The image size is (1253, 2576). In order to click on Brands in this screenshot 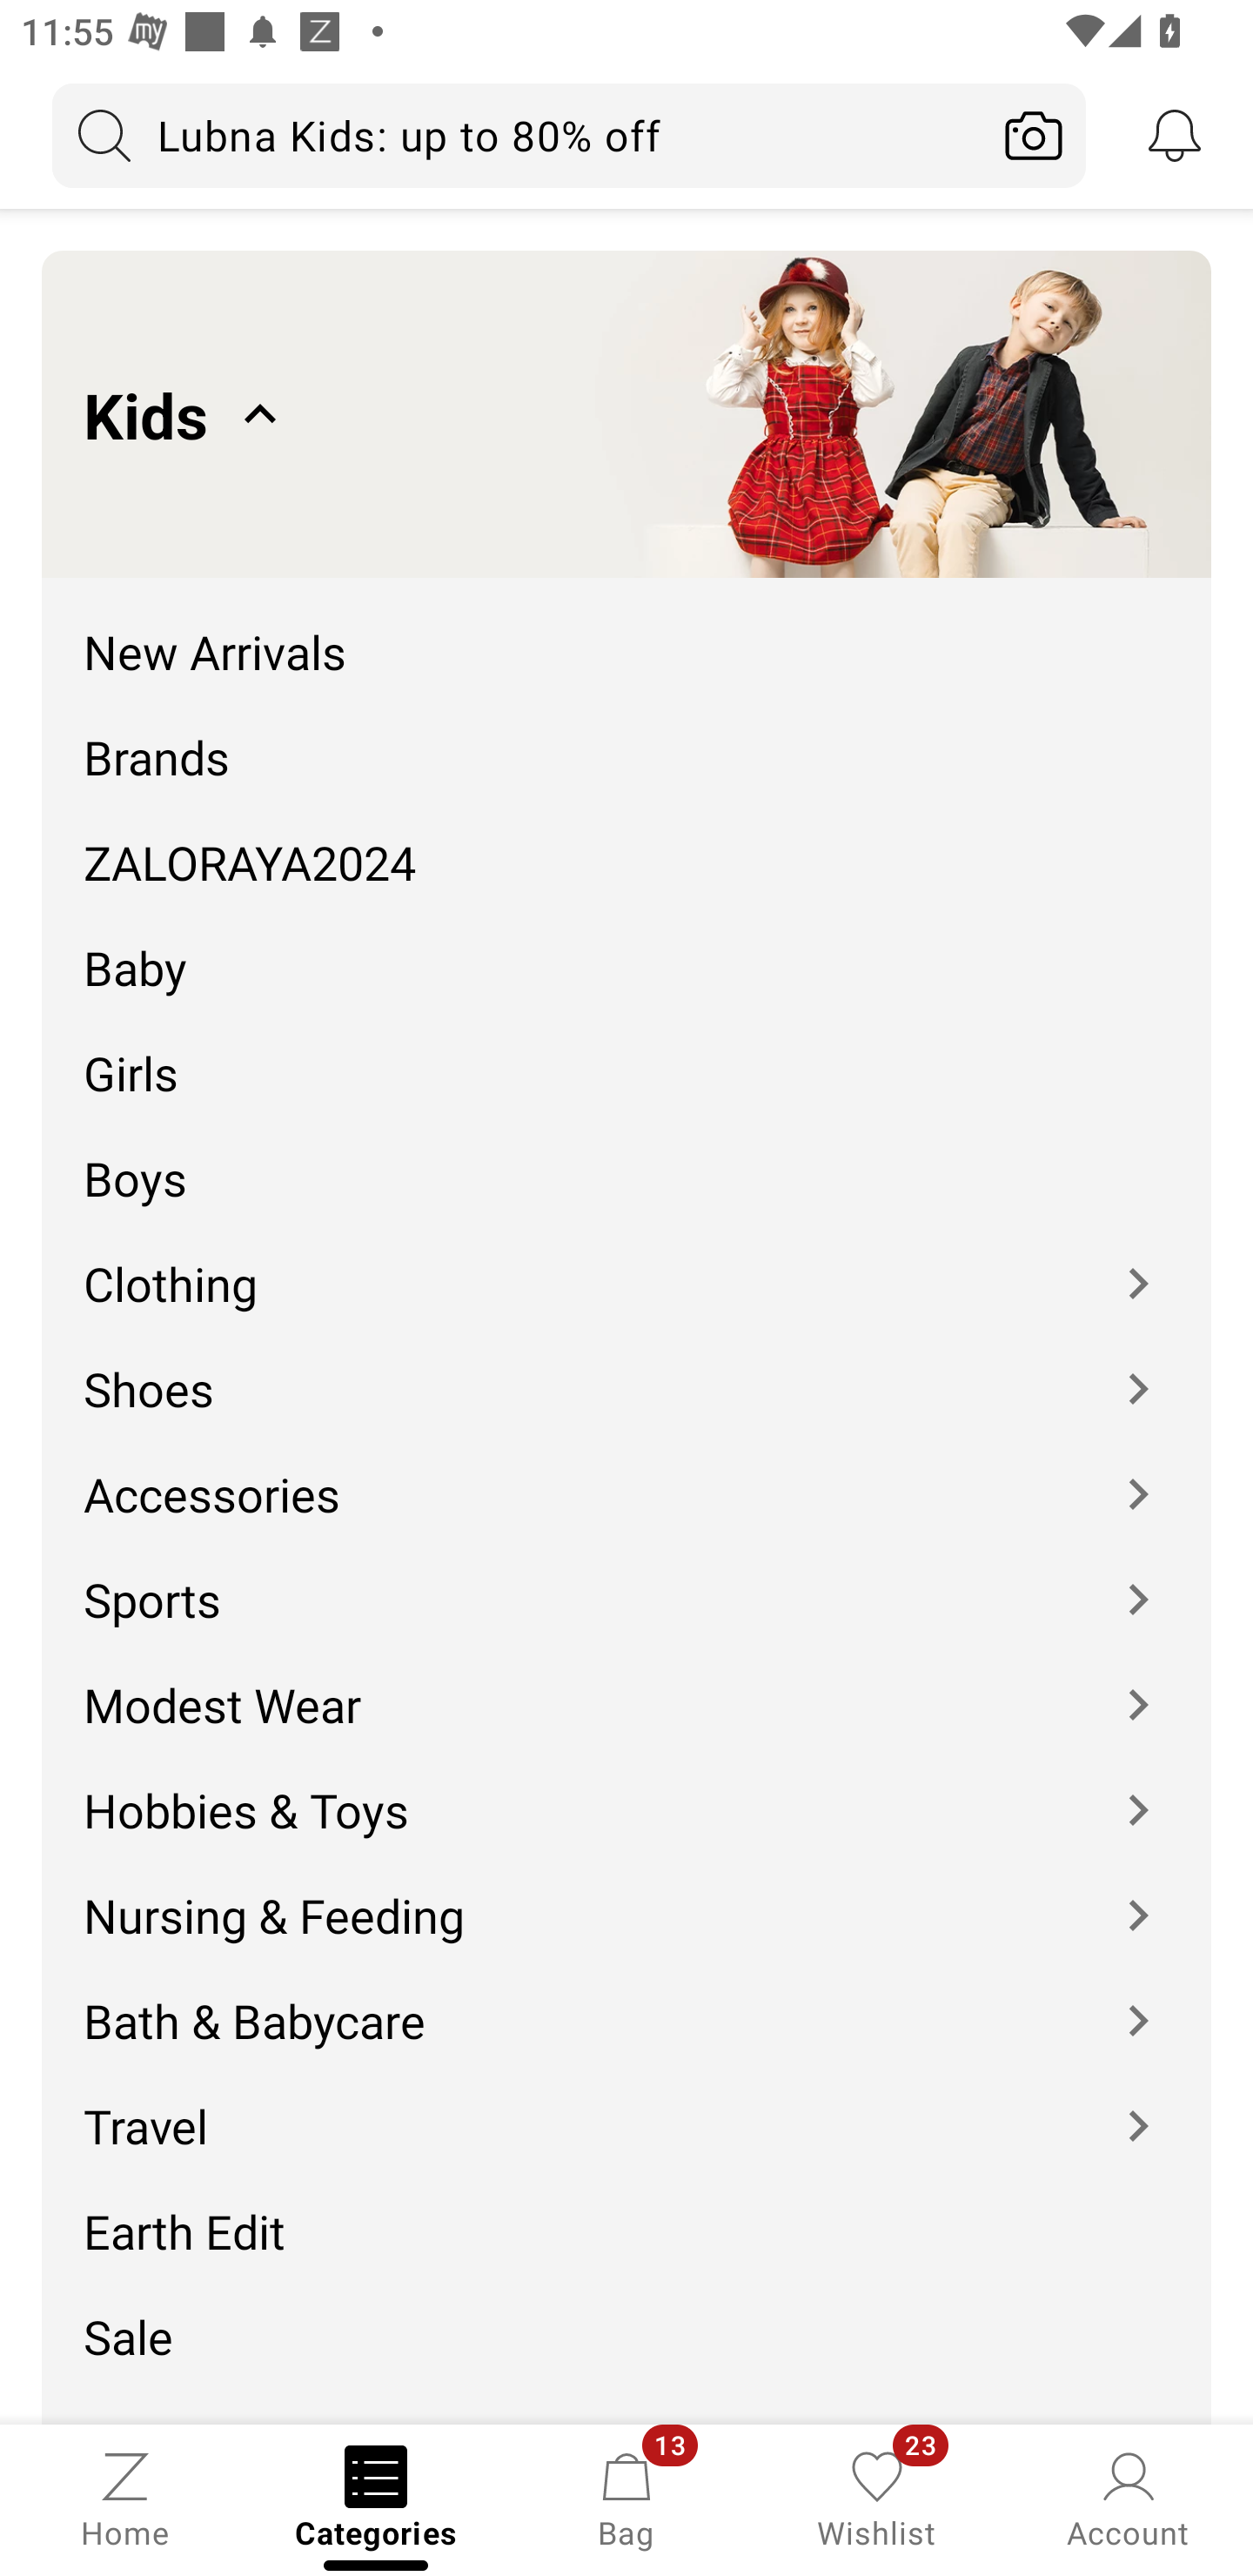, I will do `click(626, 735)`.